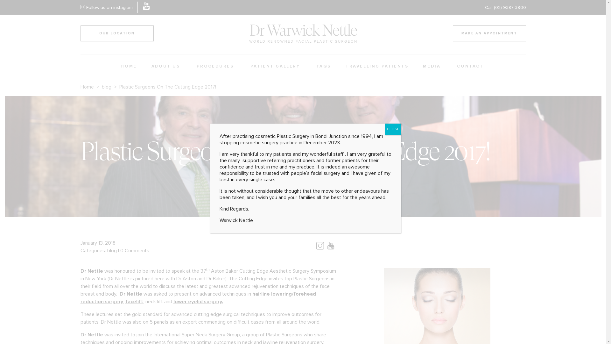  I want to click on FAQS, so click(324, 66).